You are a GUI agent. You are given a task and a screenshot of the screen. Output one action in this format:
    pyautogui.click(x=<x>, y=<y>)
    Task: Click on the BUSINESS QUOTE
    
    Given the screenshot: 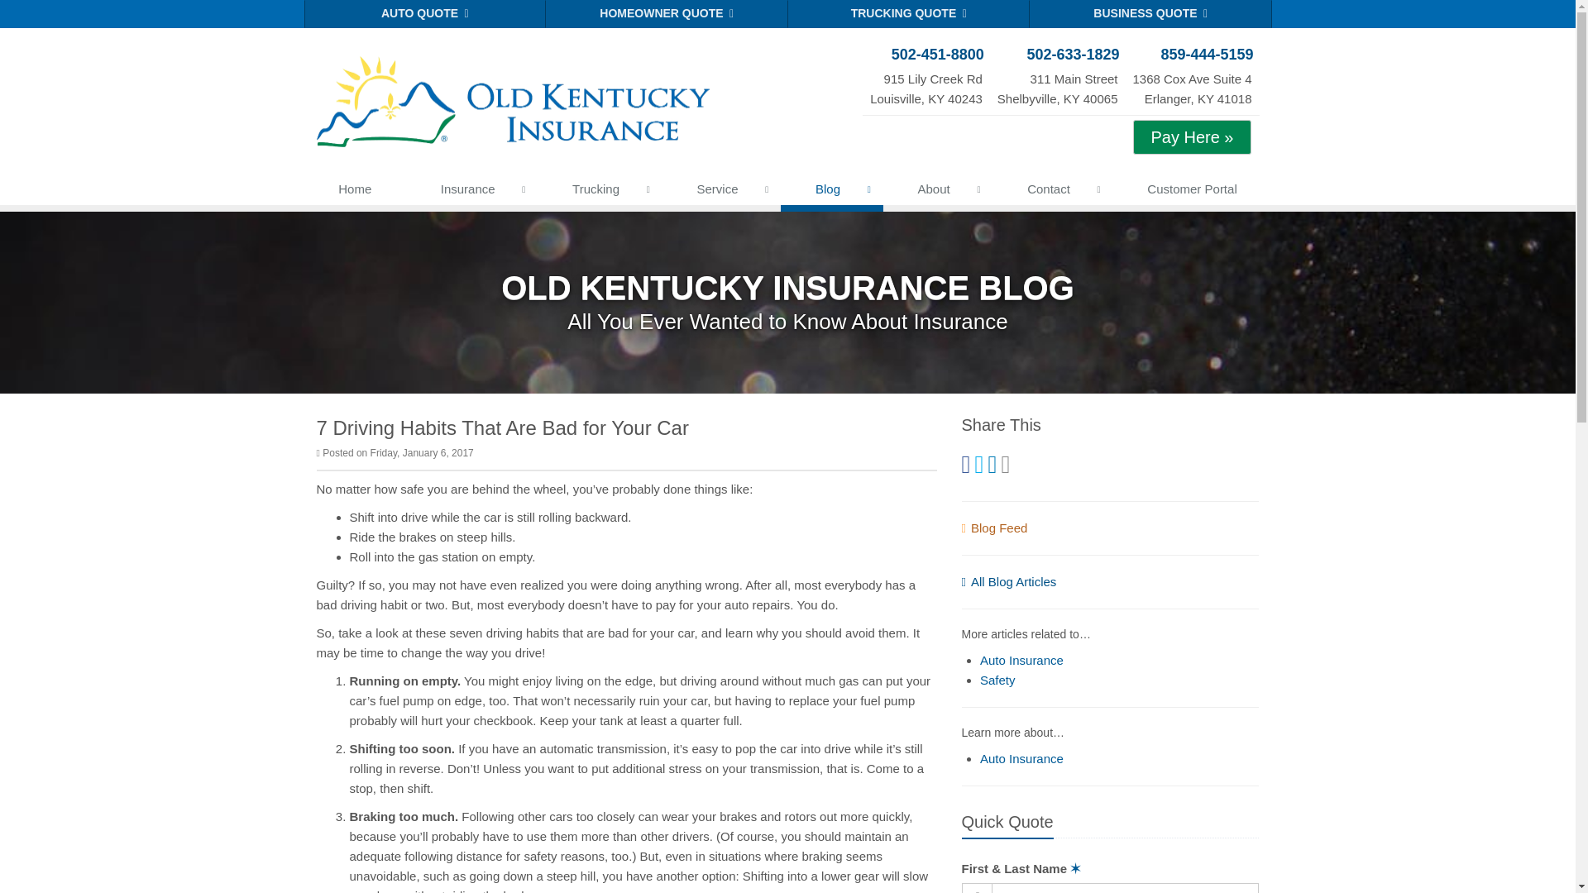 What is the action you would take?
    pyautogui.click(x=1150, y=13)
    